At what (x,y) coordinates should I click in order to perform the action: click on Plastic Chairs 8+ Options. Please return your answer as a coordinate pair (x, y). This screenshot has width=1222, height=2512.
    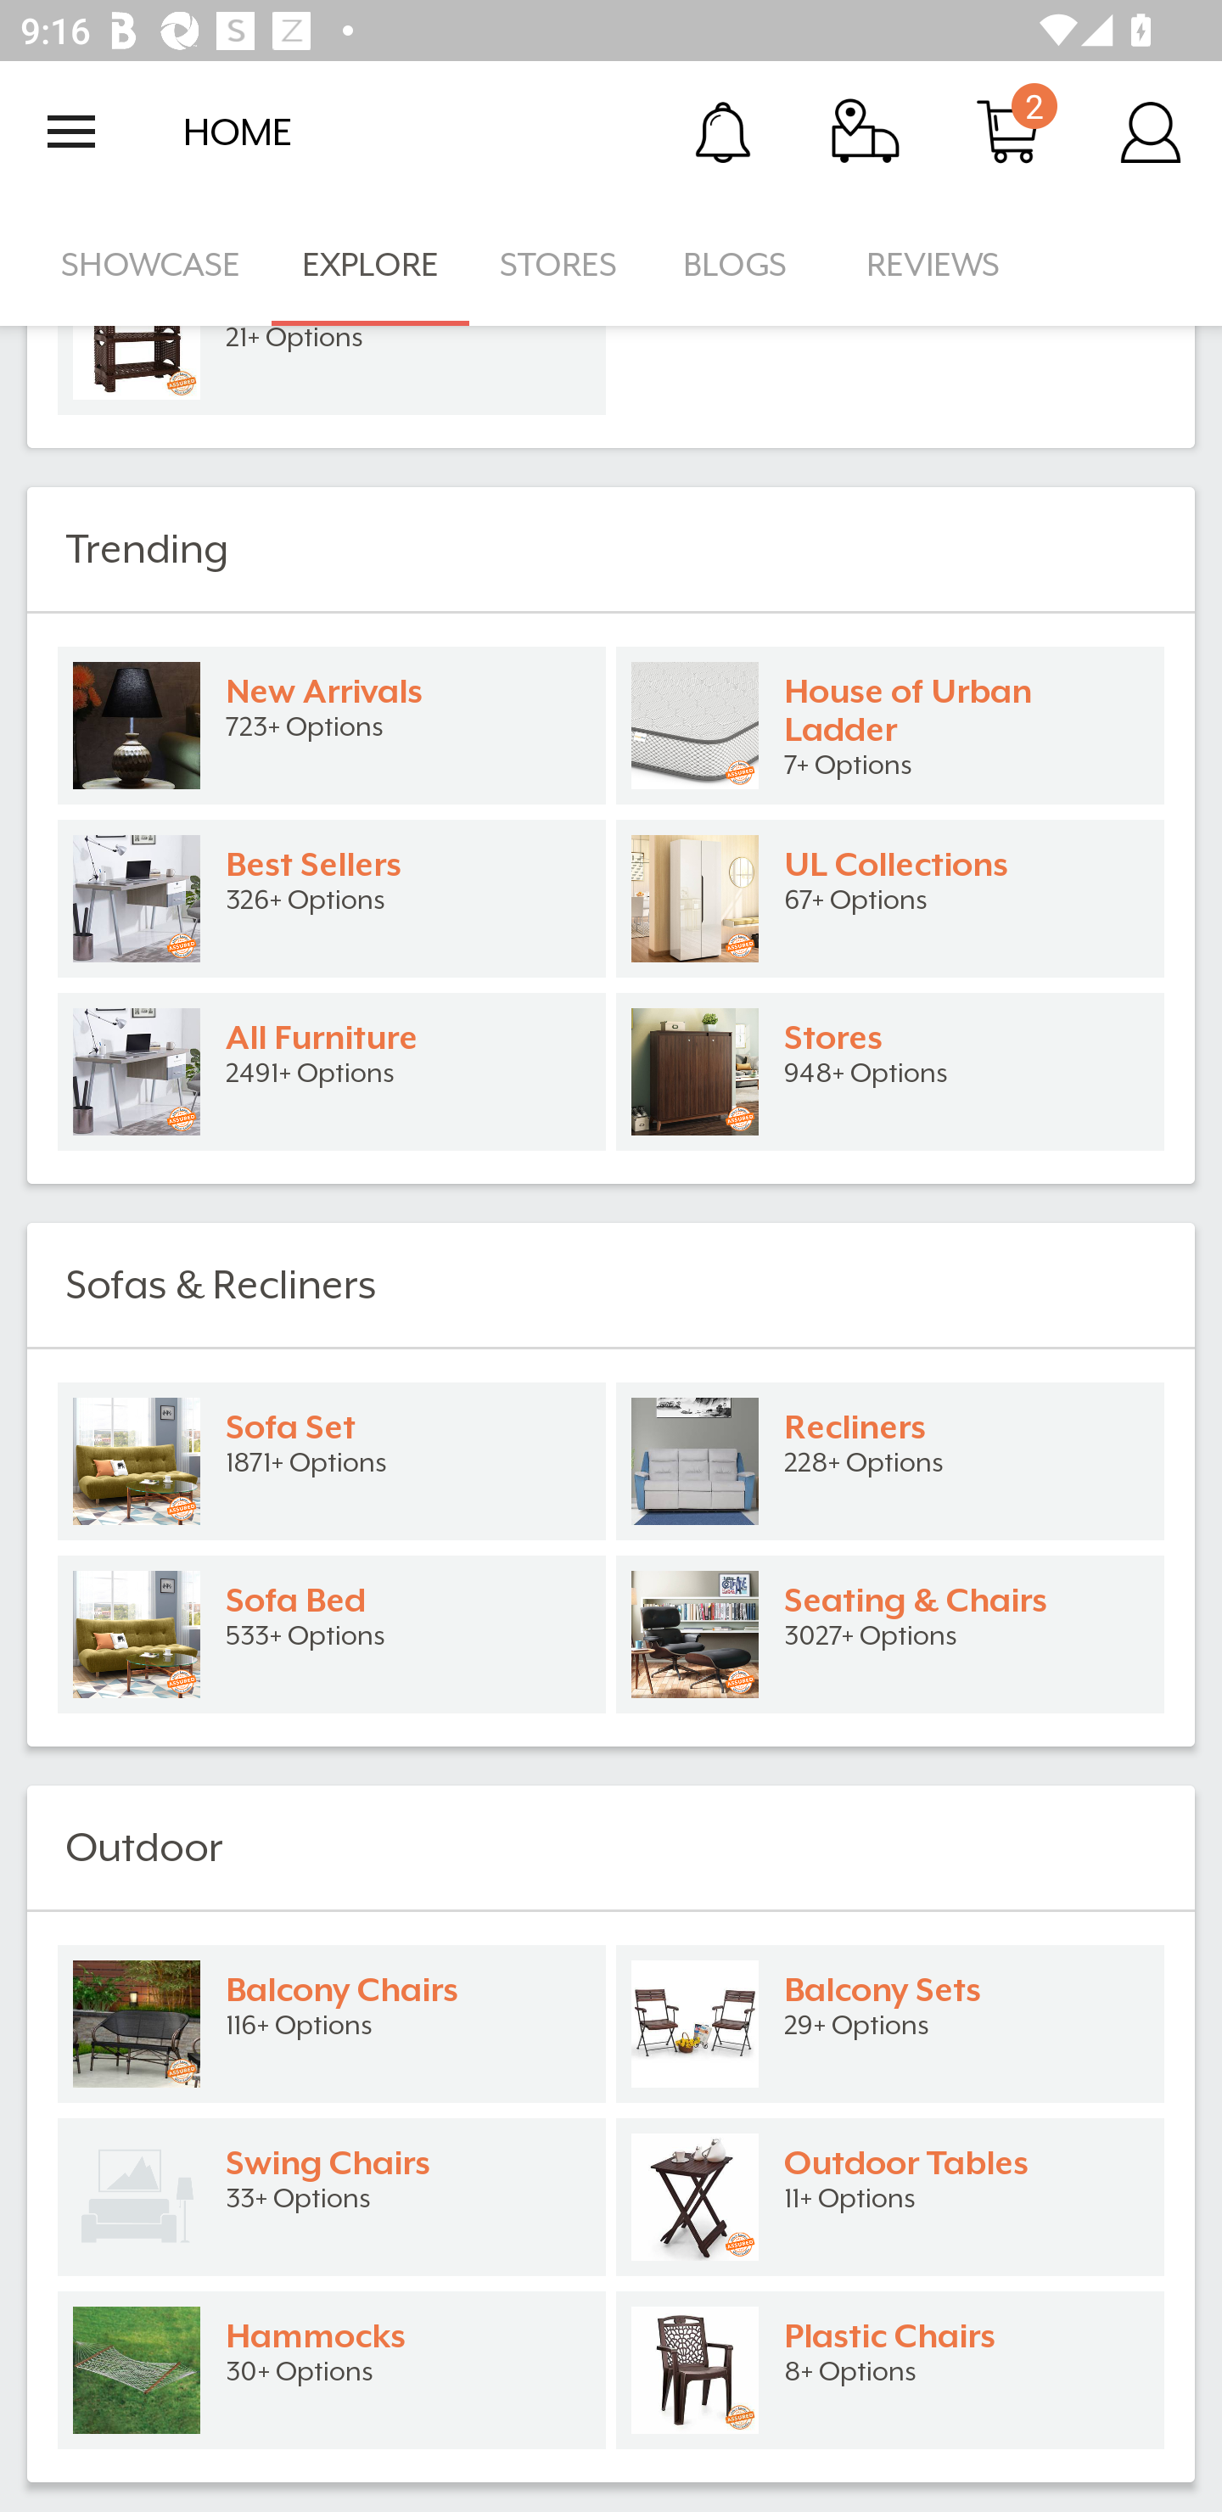
    Looking at the image, I should click on (890, 2369).